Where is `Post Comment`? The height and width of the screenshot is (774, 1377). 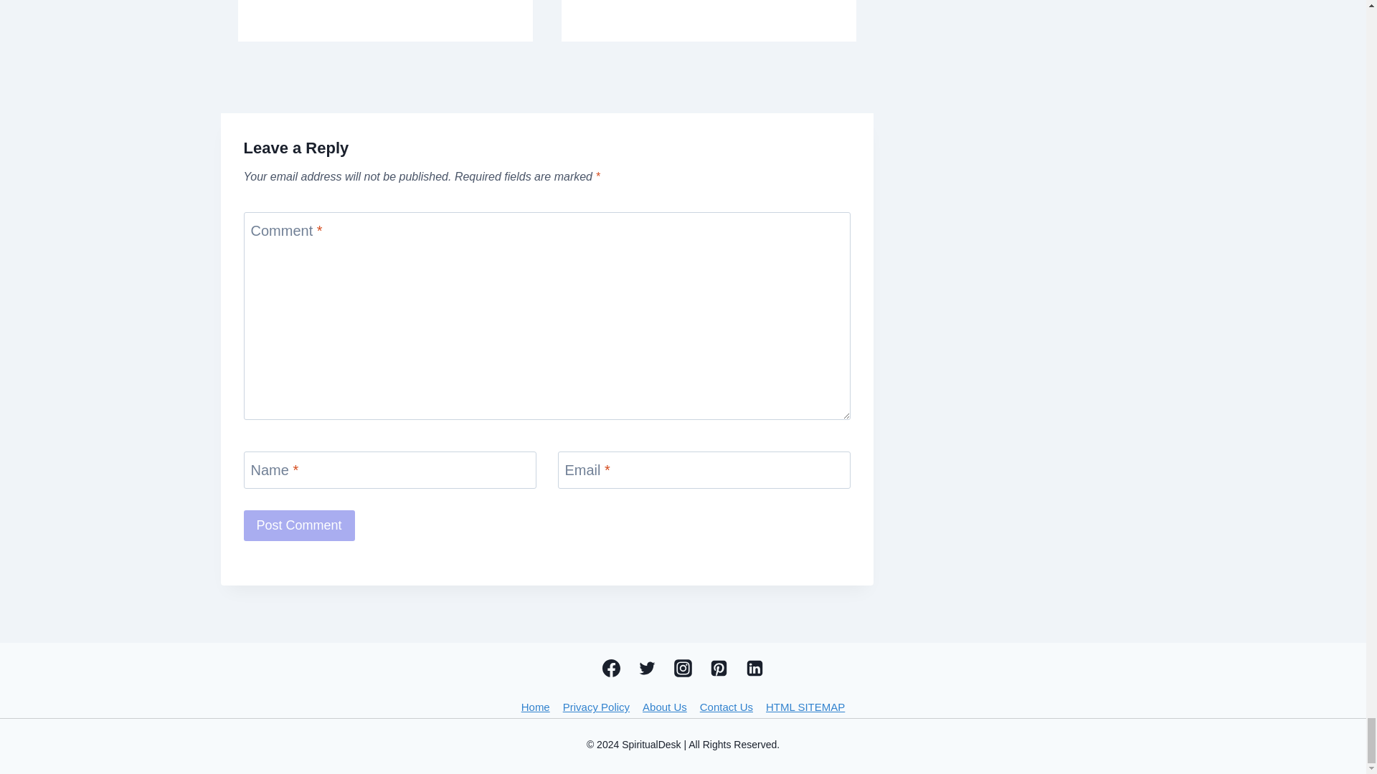 Post Comment is located at coordinates (299, 525).